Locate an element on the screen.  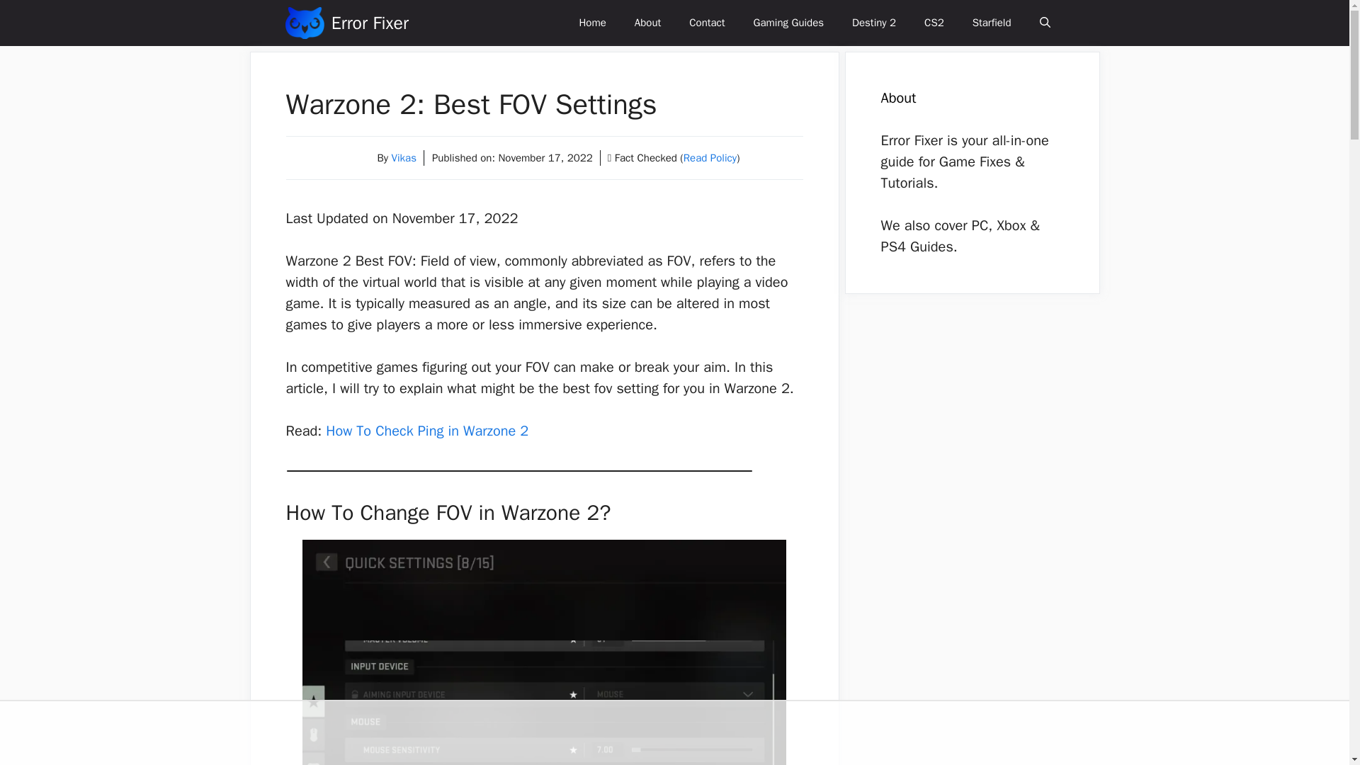
CS2 is located at coordinates (934, 23).